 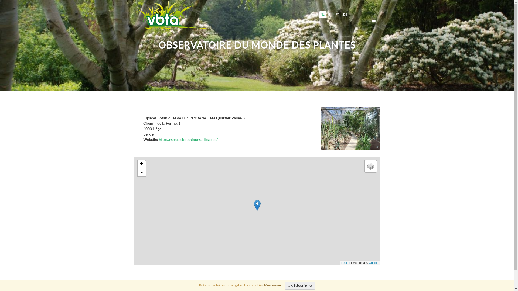 What do you see at coordinates (0, 0) in the screenshot?
I see `Overslaan en naar de inhoud gaan` at bounding box center [0, 0].